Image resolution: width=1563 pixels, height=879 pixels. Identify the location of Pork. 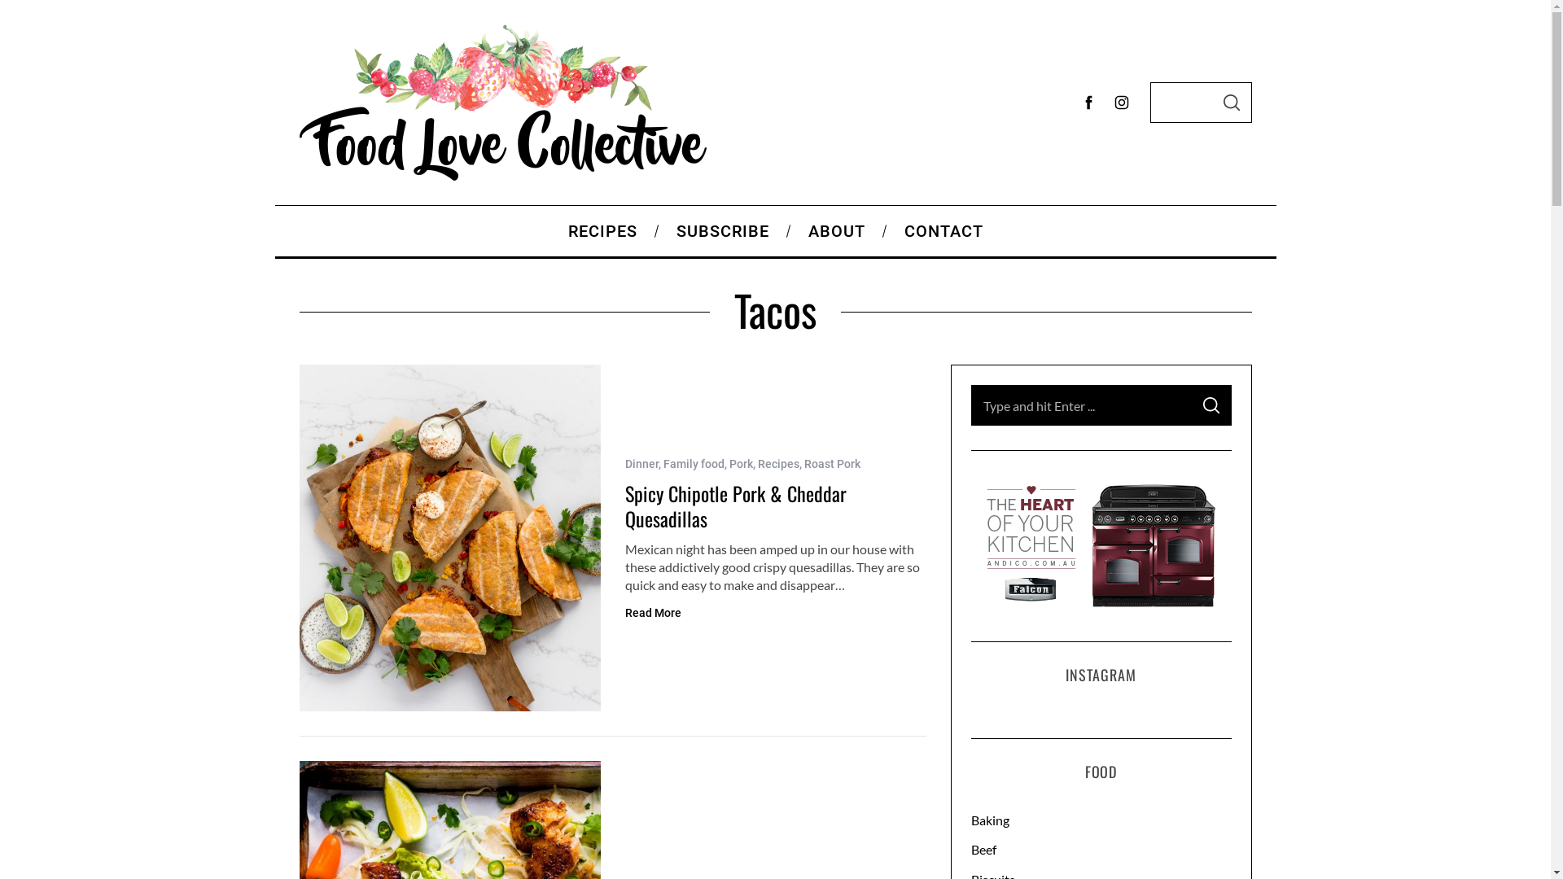
(741, 464).